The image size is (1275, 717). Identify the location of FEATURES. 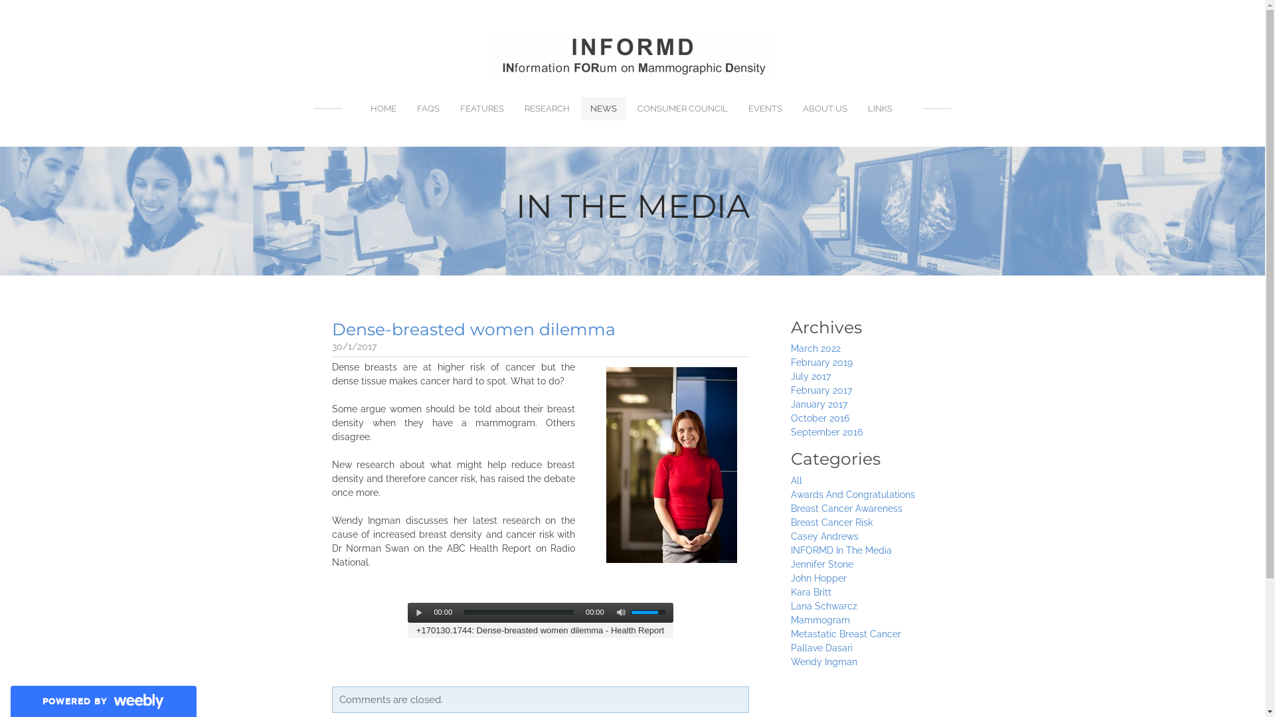
(482, 109).